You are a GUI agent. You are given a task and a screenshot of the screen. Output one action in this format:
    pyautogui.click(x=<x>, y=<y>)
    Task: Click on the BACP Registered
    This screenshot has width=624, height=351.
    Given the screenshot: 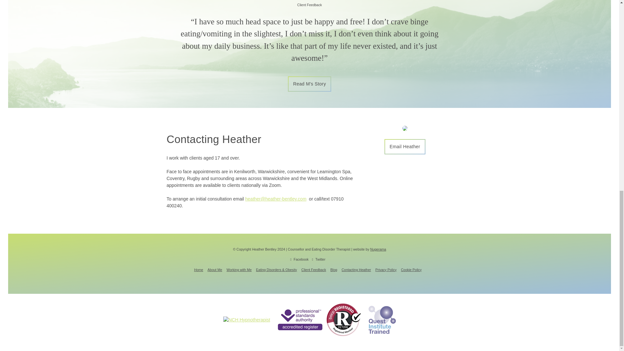 What is the action you would take?
    pyautogui.click(x=319, y=320)
    